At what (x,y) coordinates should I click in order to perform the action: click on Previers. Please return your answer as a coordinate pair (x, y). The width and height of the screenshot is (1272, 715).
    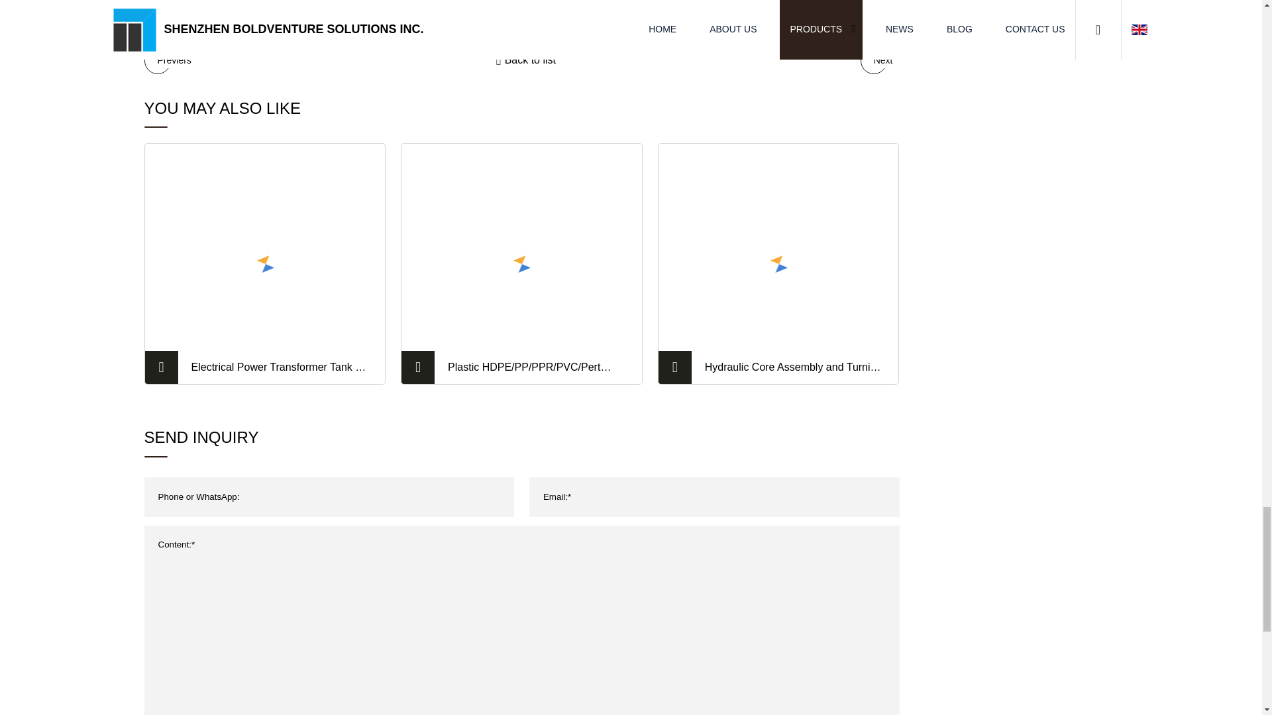
    Looking at the image, I should click on (168, 61).